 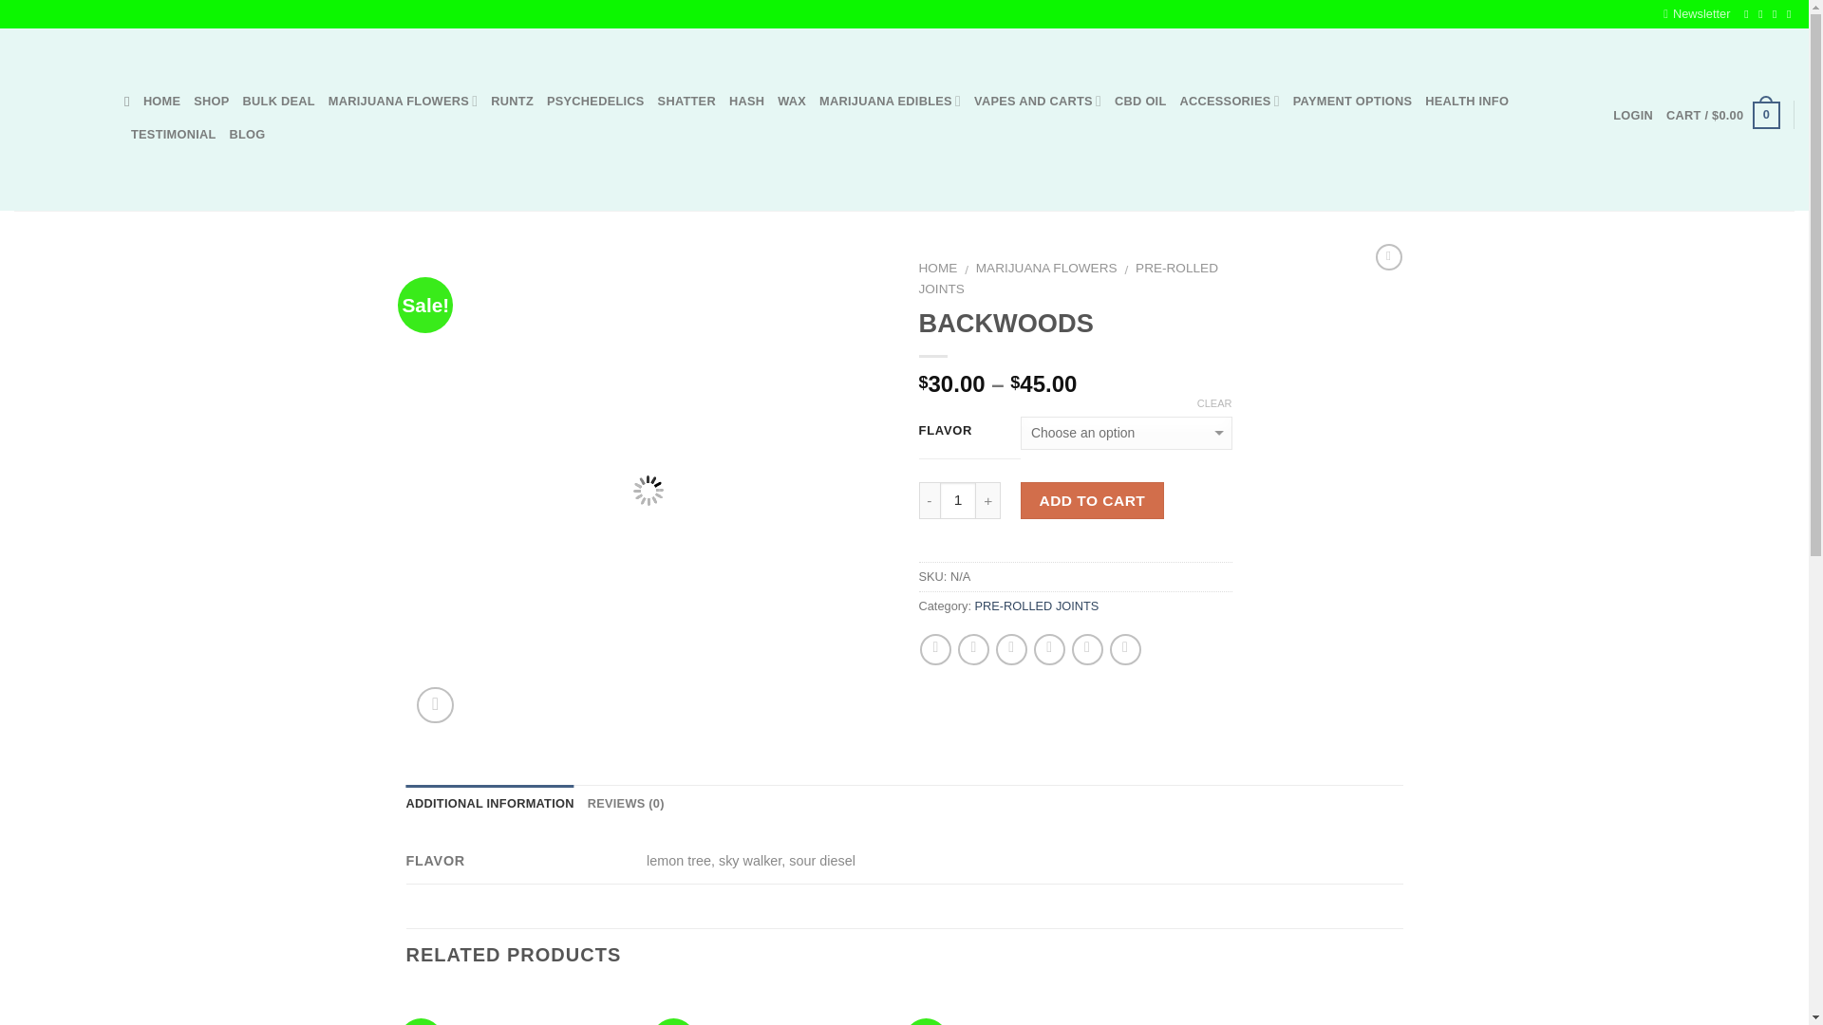 What do you see at coordinates (596, 101) in the screenshot?
I see `PSYCHEDELICS` at bounding box center [596, 101].